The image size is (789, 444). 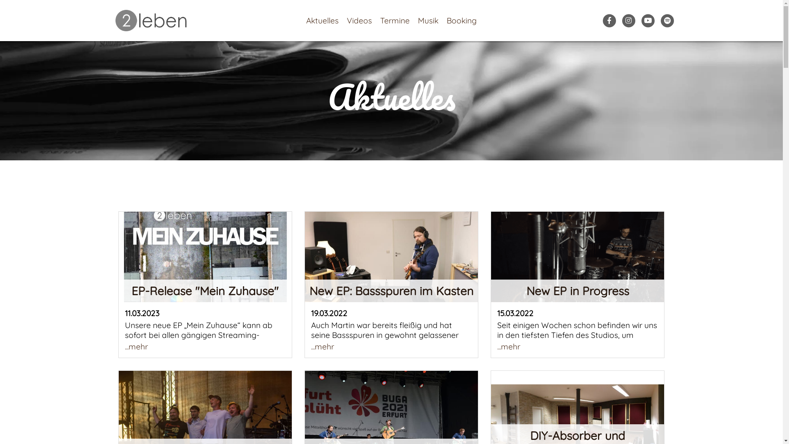 I want to click on ...mehr, so click(x=578, y=347).